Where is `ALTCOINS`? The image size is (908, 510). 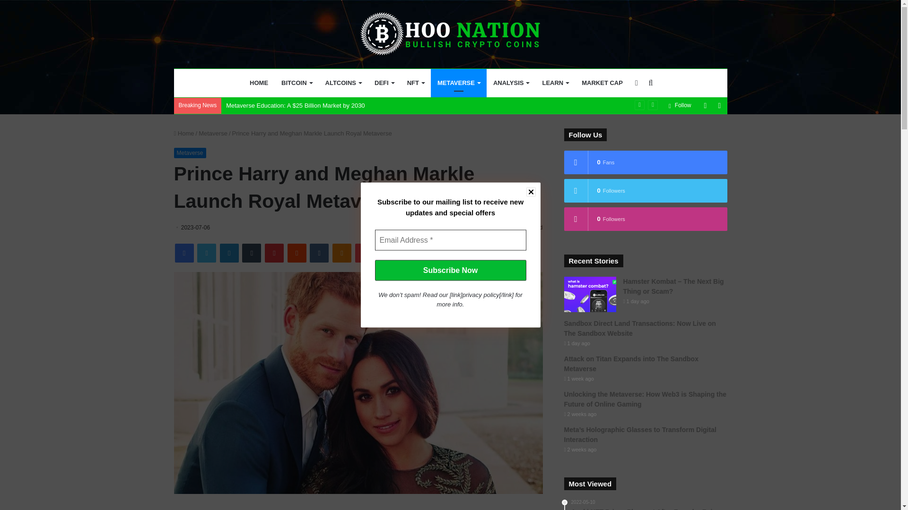
ALTCOINS is located at coordinates (343, 83).